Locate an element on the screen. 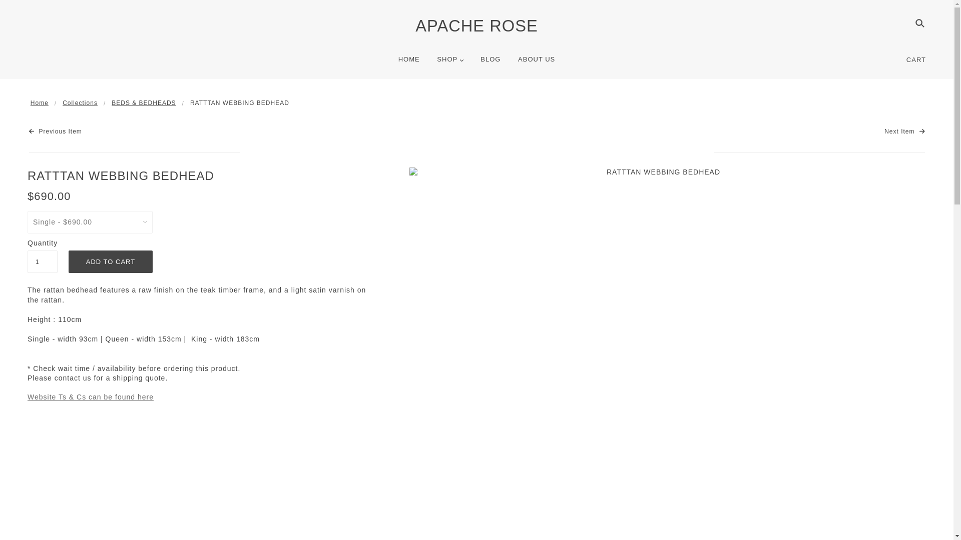 The width and height of the screenshot is (961, 540). Add to Cart is located at coordinates (110, 262).